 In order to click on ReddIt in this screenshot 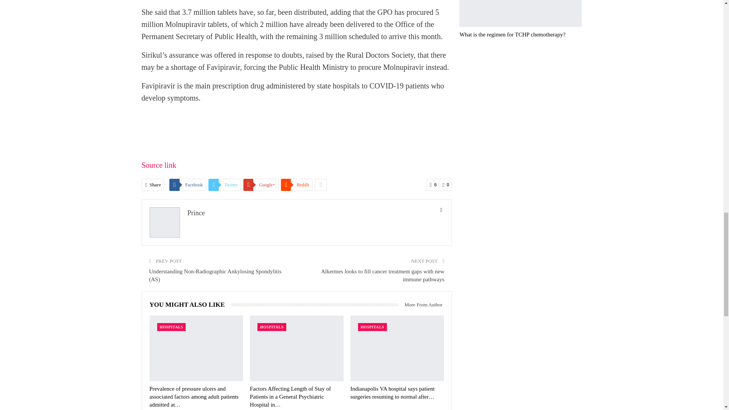, I will do `click(297, 184)`.